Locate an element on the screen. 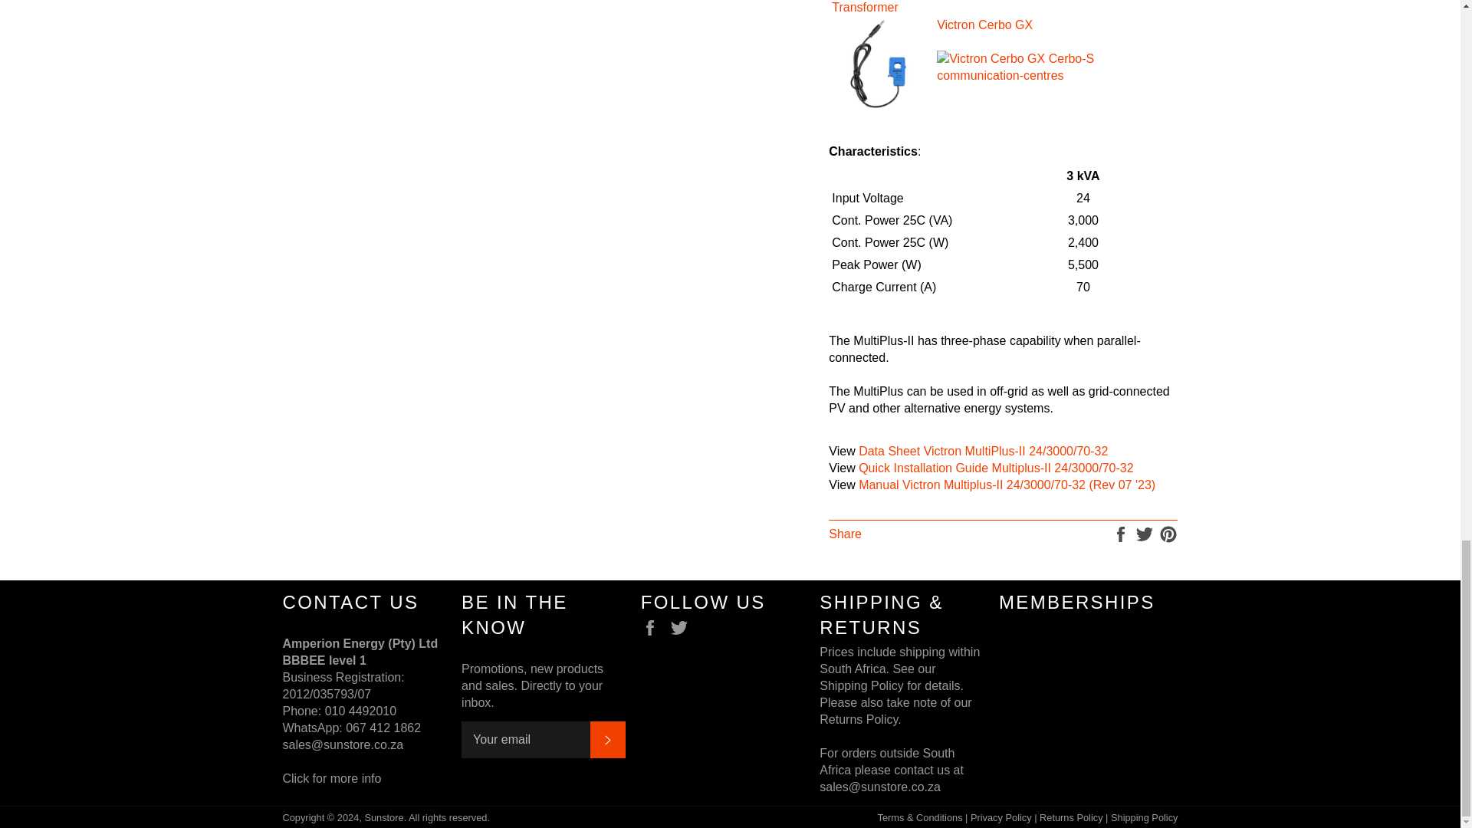 The height and width of the screenshot is (828, 1472). Victron Multiplus II 48V data sheet Hybrid Inverter Charger is located at coordinates (983, 451).